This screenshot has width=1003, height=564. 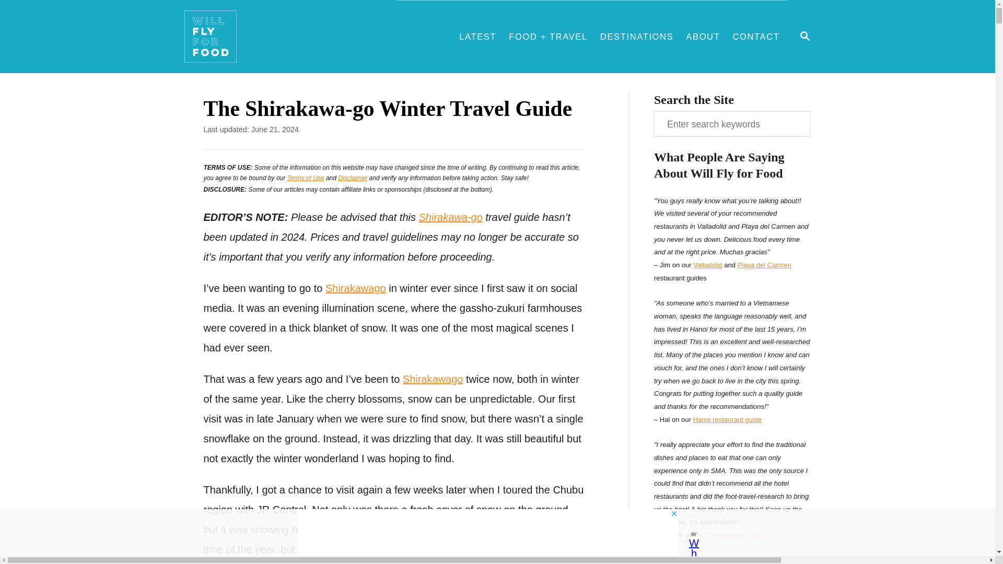 I want to click on Terms of Use, so click(x=804, y=37).